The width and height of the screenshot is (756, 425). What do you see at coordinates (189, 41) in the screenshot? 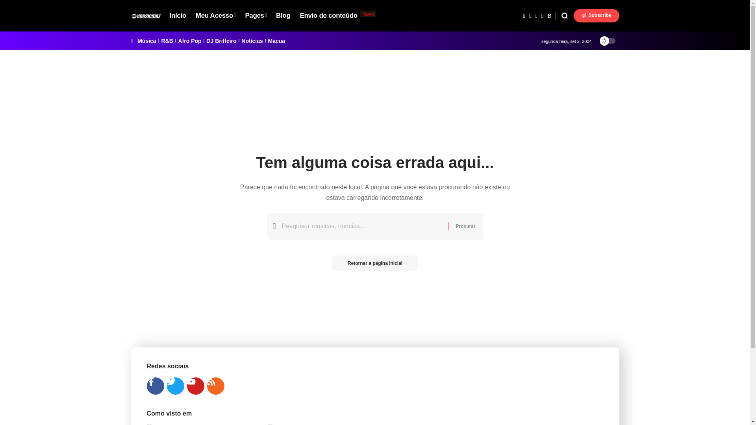
I see `Afro Pop` at bounding box center [189, 41].